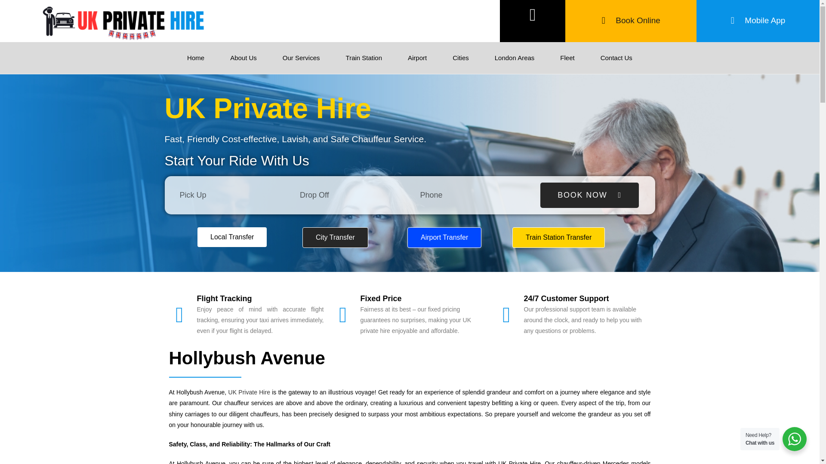  What do you see at coordinates (515, 58) in the screenshot?
I see `London Areas` at bounding box center [515, 58].